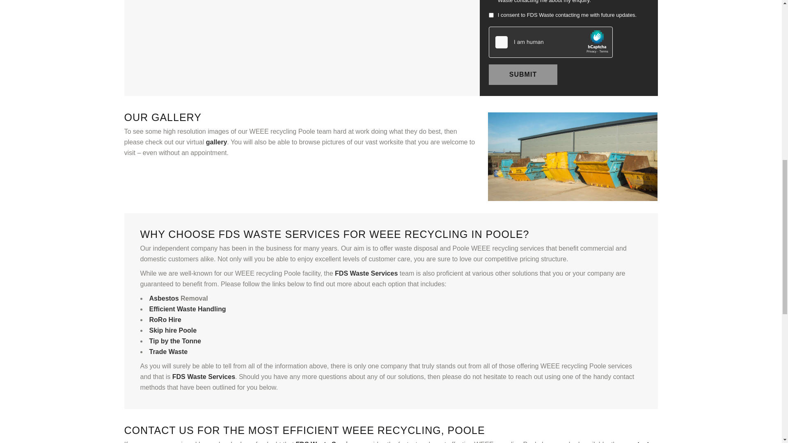 The height and width of the screenshot is (443, 788). I want to click on Asbestos, so click(164, 298).